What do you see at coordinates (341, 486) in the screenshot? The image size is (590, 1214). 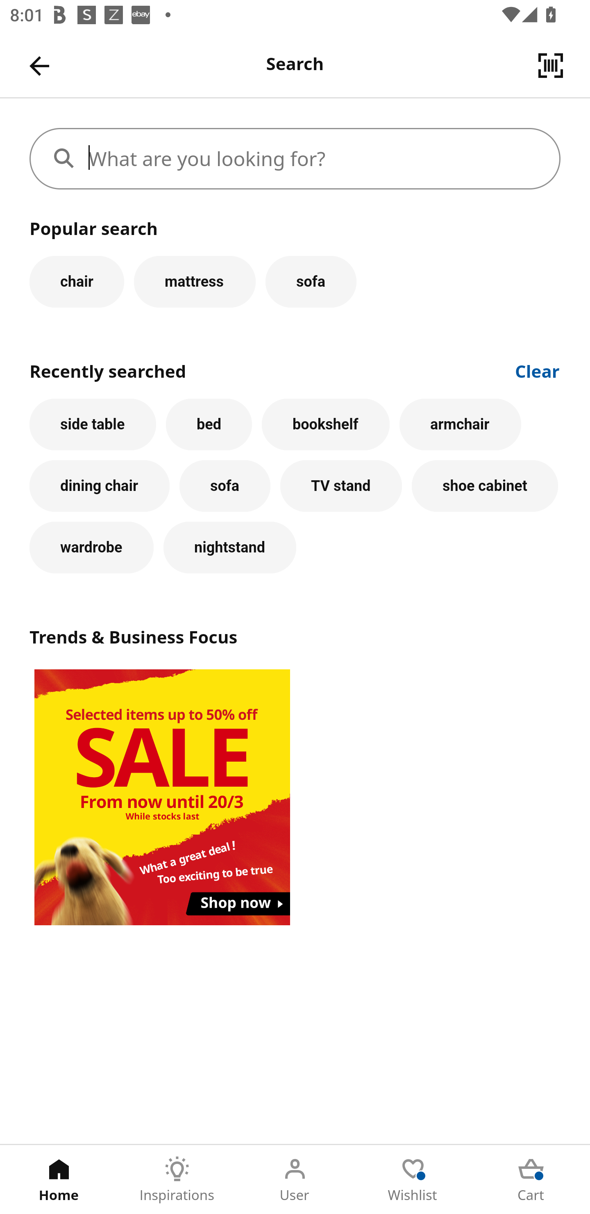 I see `TV stand` at bounding box center [341, 486].